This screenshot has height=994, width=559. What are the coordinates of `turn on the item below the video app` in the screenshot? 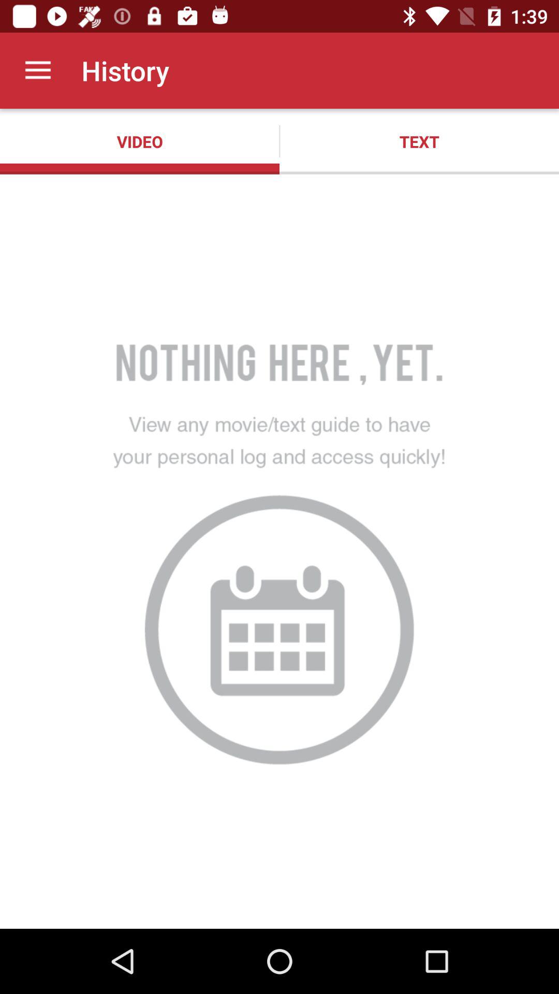 It's located at (279, 551).